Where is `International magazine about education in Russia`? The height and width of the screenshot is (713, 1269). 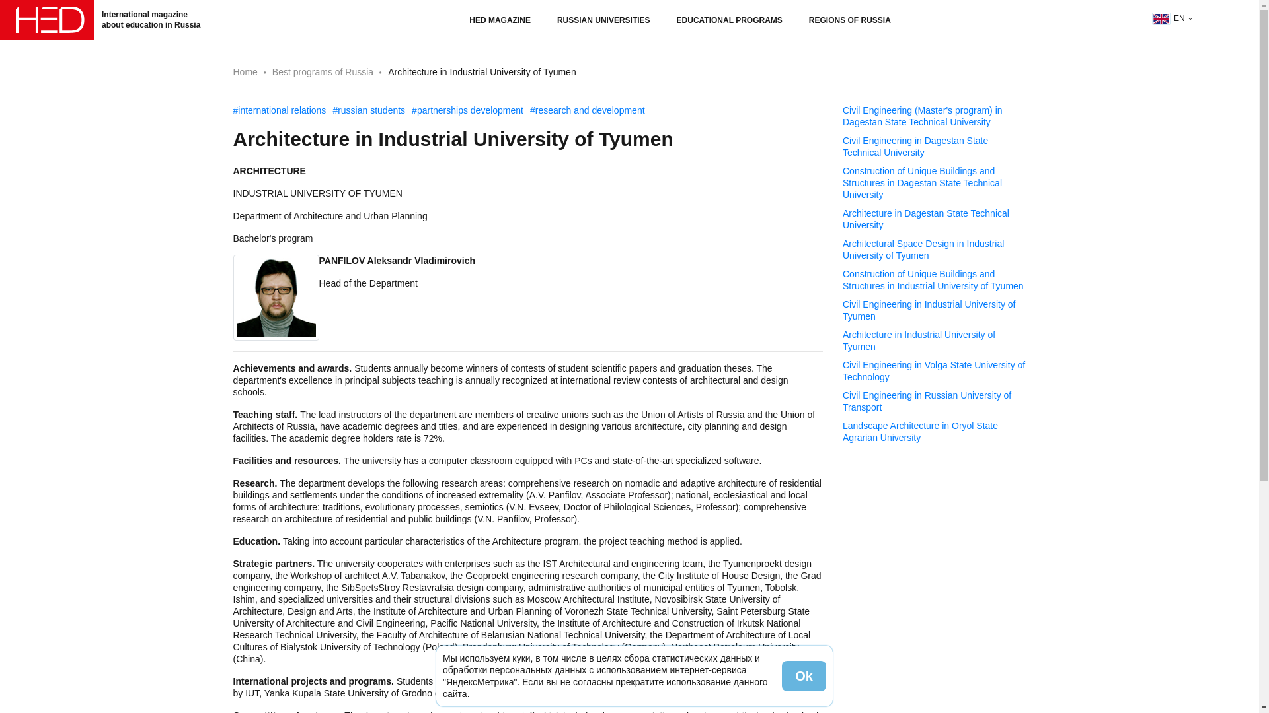 International magazine about education in Russia is located at coordinates (106, 20).